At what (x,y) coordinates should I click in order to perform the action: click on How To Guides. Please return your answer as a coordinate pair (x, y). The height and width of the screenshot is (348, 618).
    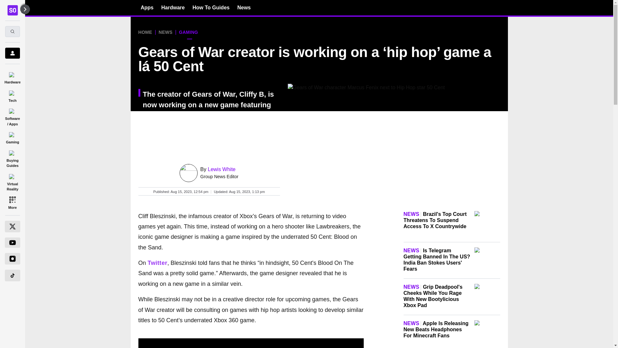
    Looking at the image, I should click on (211, 7).